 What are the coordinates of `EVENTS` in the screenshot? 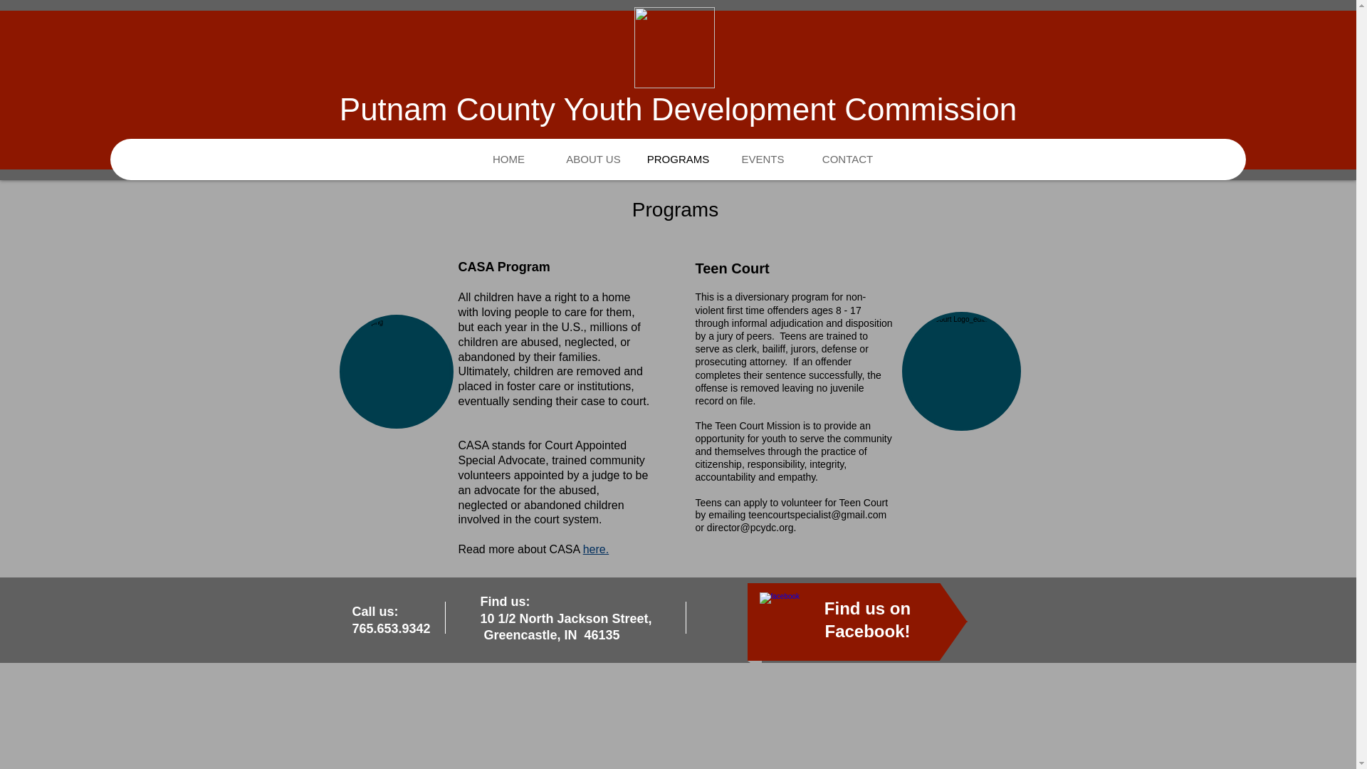 It's located at (762, 159).